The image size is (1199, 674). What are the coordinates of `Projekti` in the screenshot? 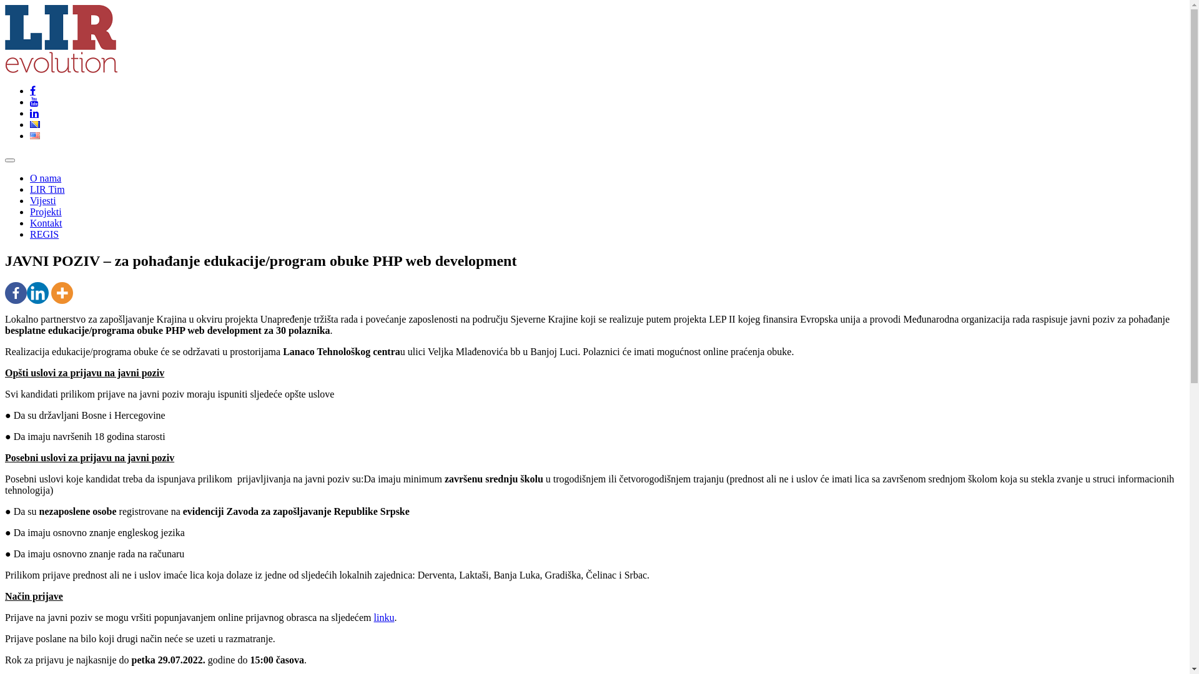 It's located at (46, 212).